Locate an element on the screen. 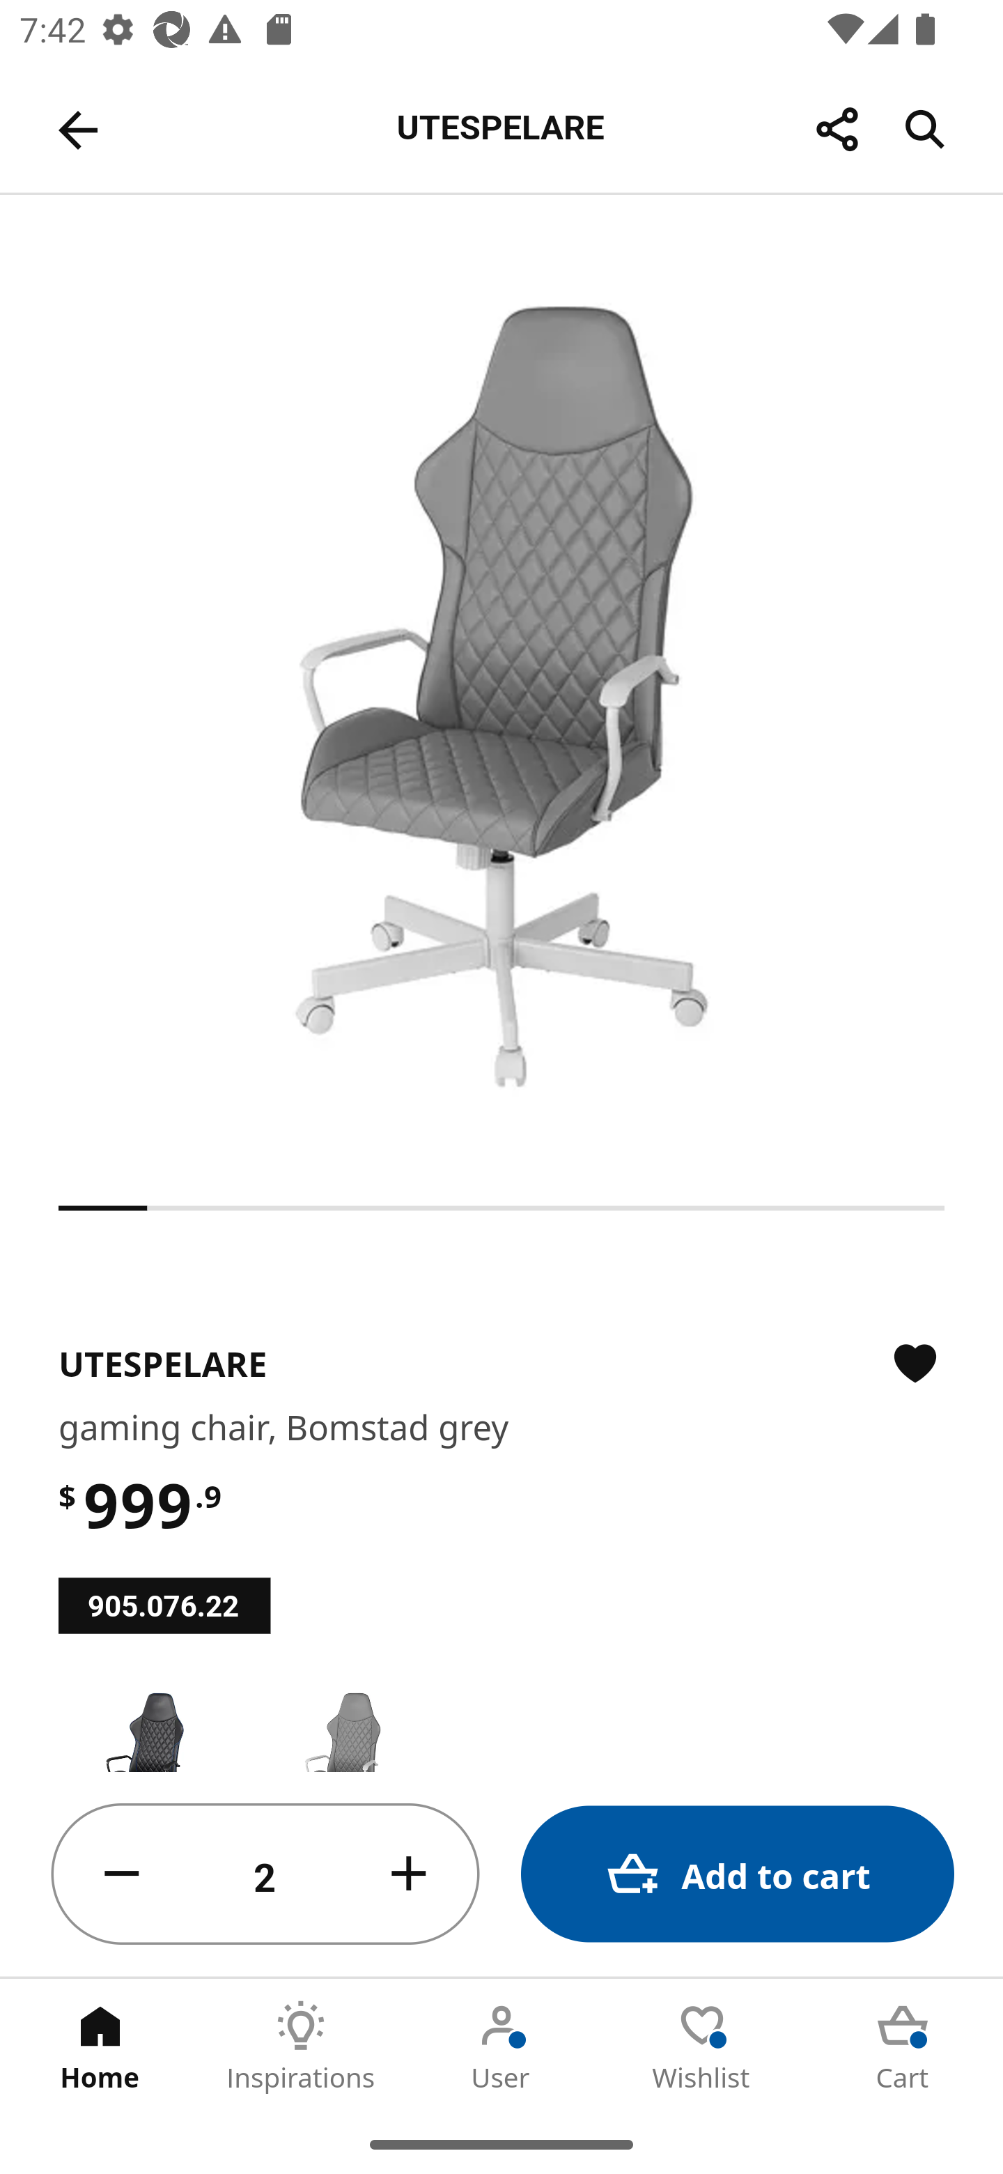 This screenshot has width=1003, height=2174. 2 is located at coordinates (265, 1874).